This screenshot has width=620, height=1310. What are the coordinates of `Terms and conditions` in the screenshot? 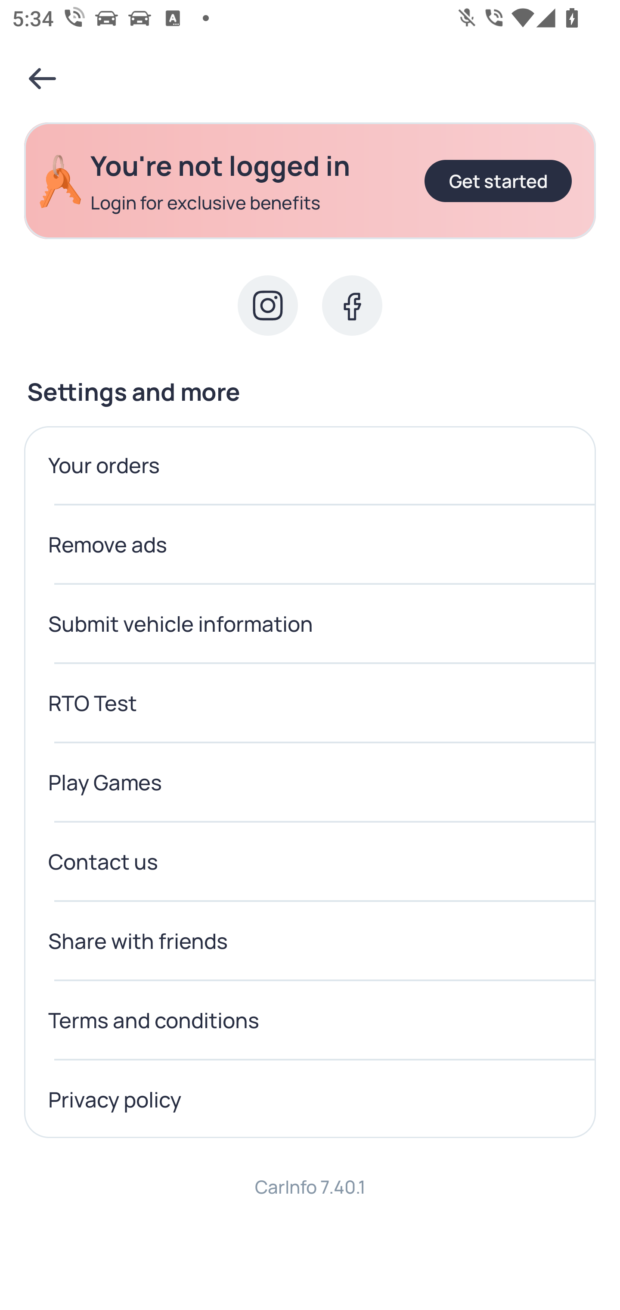 It's located at (310, 1021).